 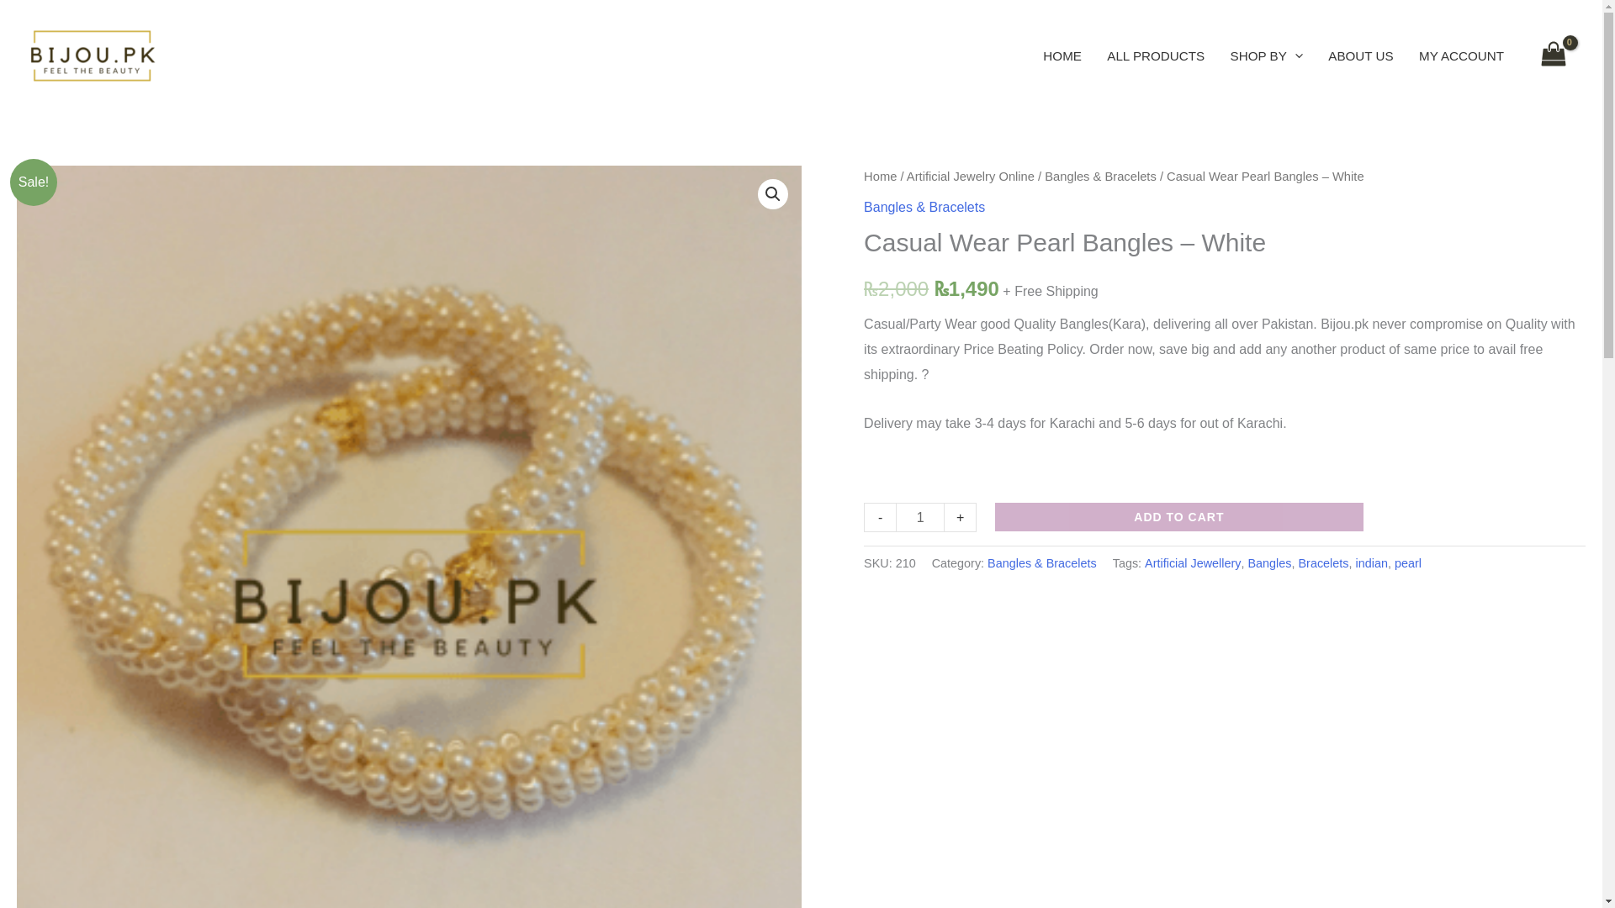 What do you see at coordinates (1267, 55) in the screenshot?
I see `SHOP BY` at bounding box center [1267, 55].